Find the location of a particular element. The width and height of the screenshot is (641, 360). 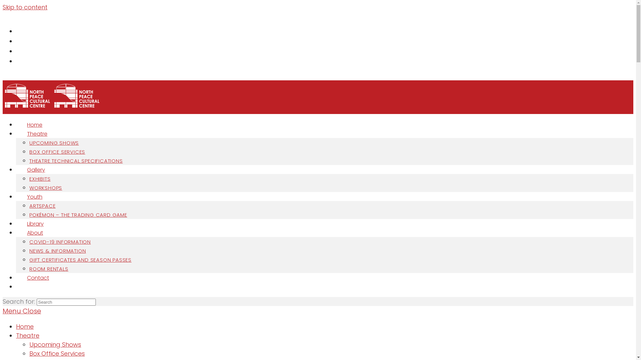

ARTSPACE is located at coordinates (42, 206).